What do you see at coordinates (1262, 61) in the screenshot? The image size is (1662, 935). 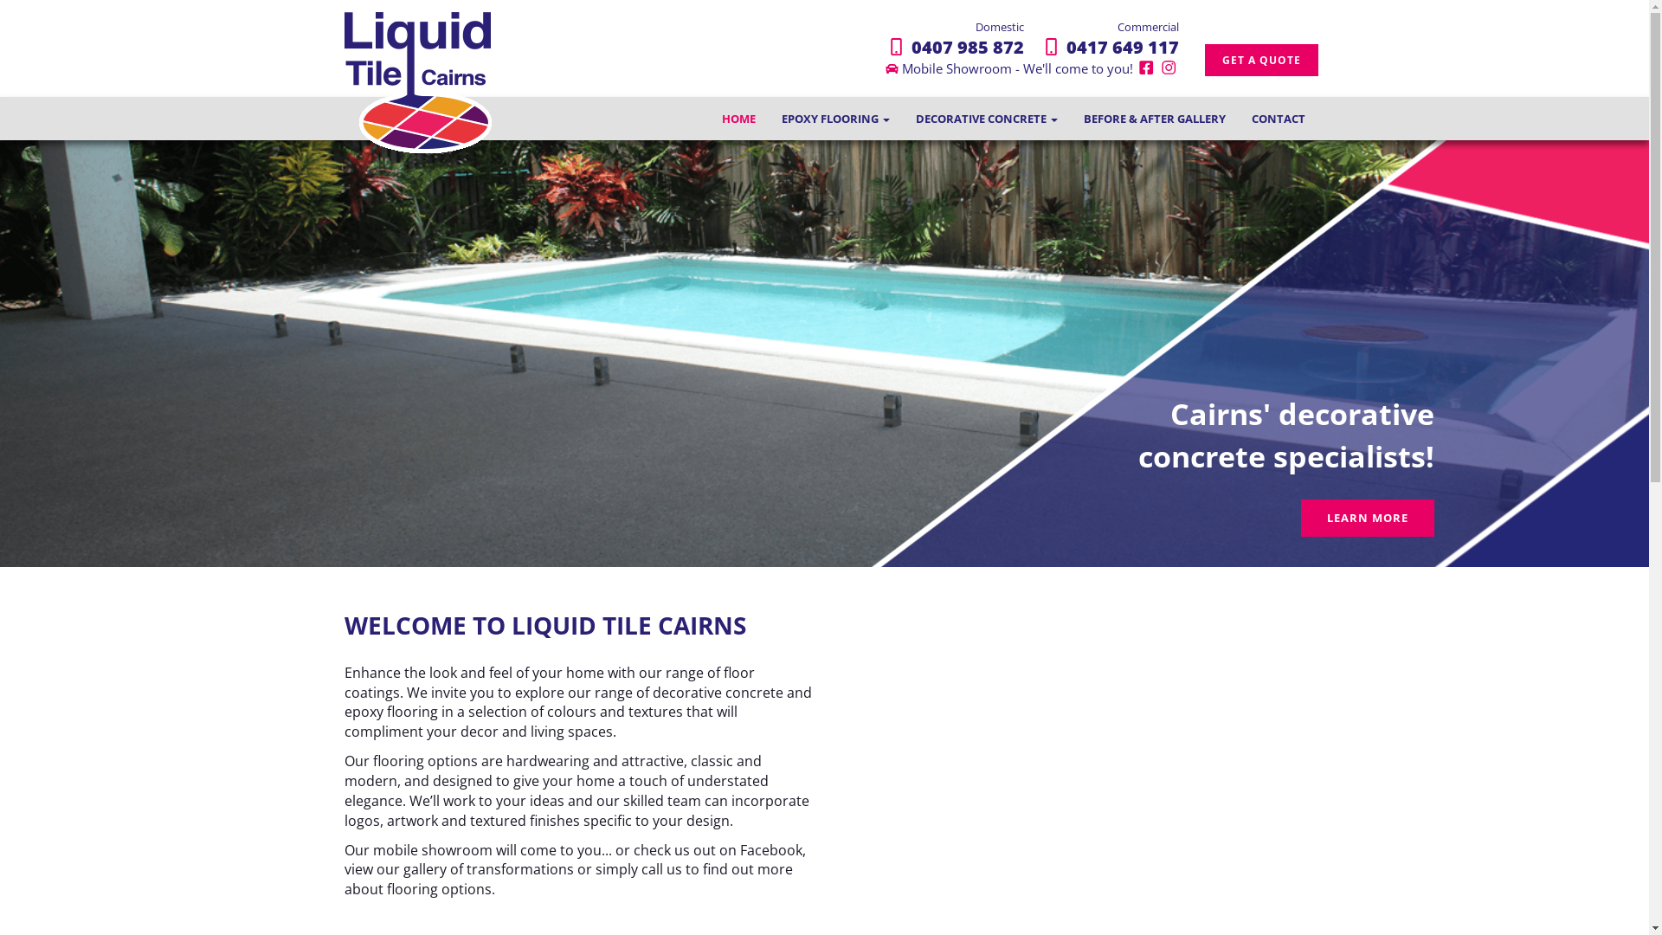 I see `GET A QUOTE` at bounding box center [1262, 61].